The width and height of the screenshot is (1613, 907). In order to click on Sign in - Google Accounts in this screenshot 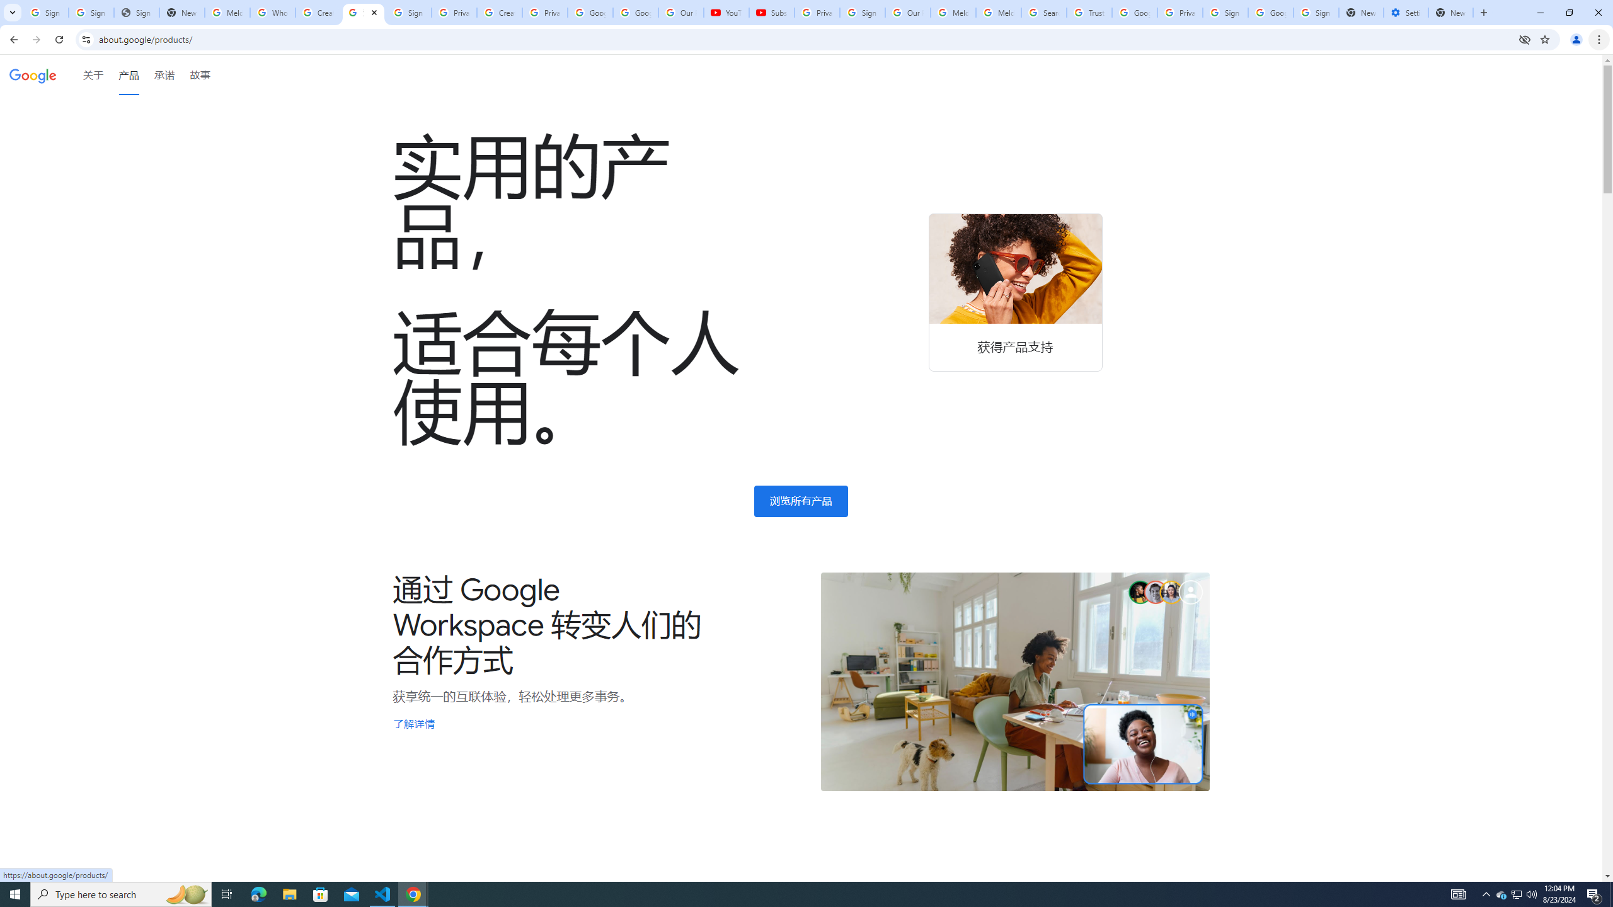, I will do `click(1225, 13)`.